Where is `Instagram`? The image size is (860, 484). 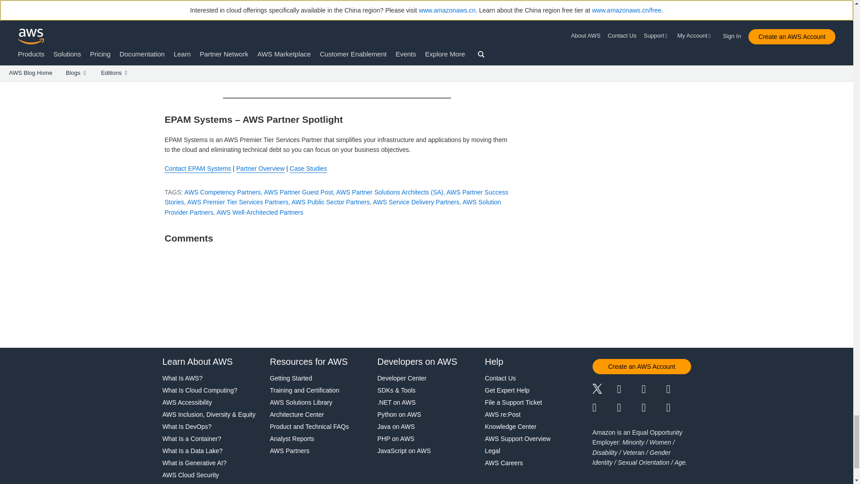
Instagram is located at coordinates (679, 390).